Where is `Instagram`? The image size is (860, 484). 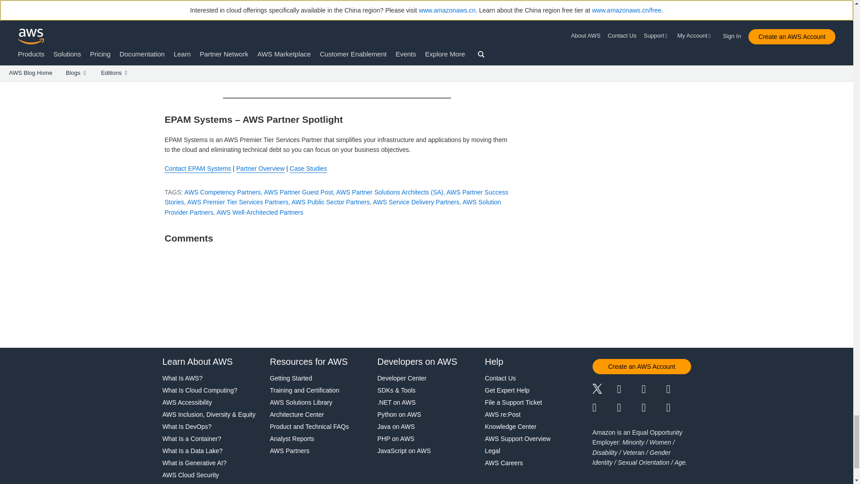
Instagram is located at coordinates (679, 390).